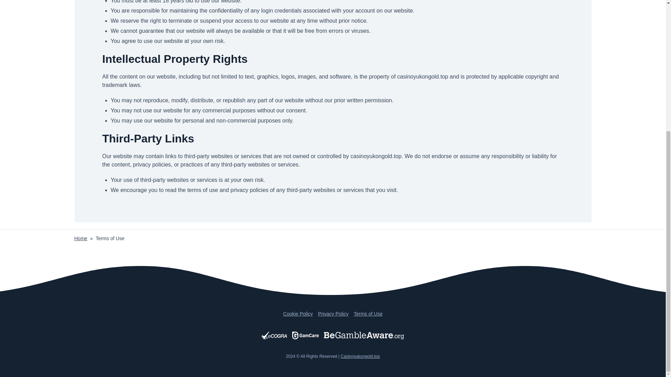 This screenshot has height=377, width=671. Describe the element at coordinates (364, 335) in the screenshot. I see `BeGambleAware` at that location.